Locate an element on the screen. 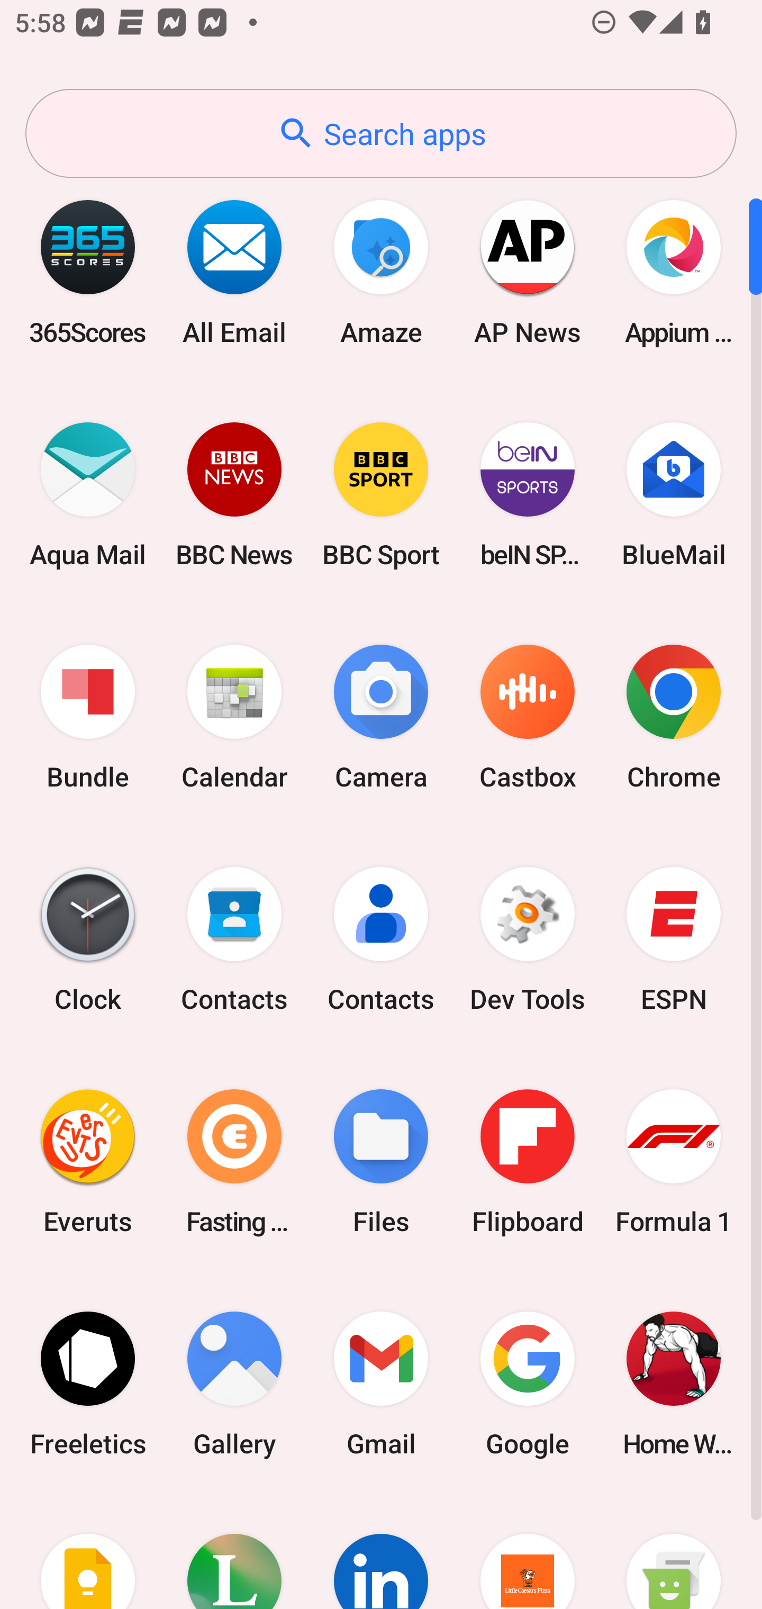 The height and width of the screenshot is (1609, 762). Bundle is located at coordinates (88, 718).